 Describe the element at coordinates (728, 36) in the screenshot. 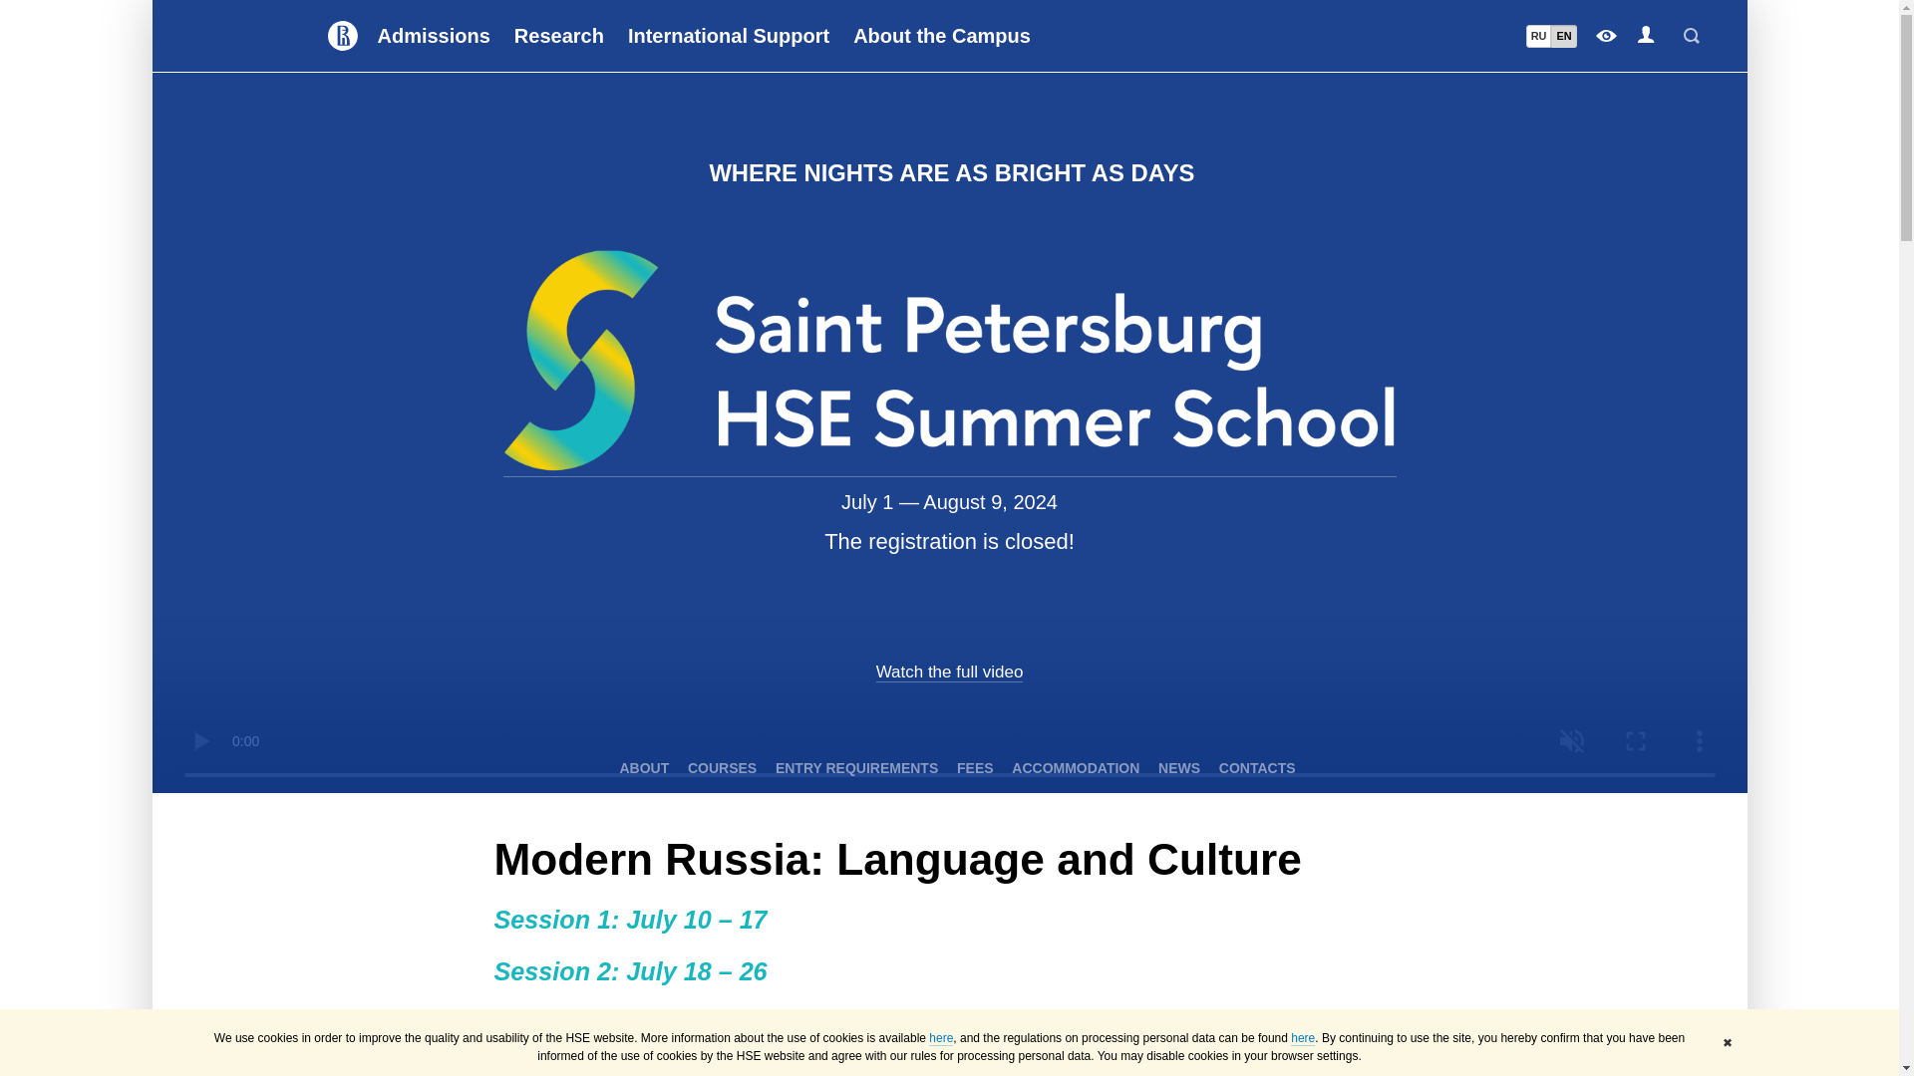

I see `International Support` at that location.